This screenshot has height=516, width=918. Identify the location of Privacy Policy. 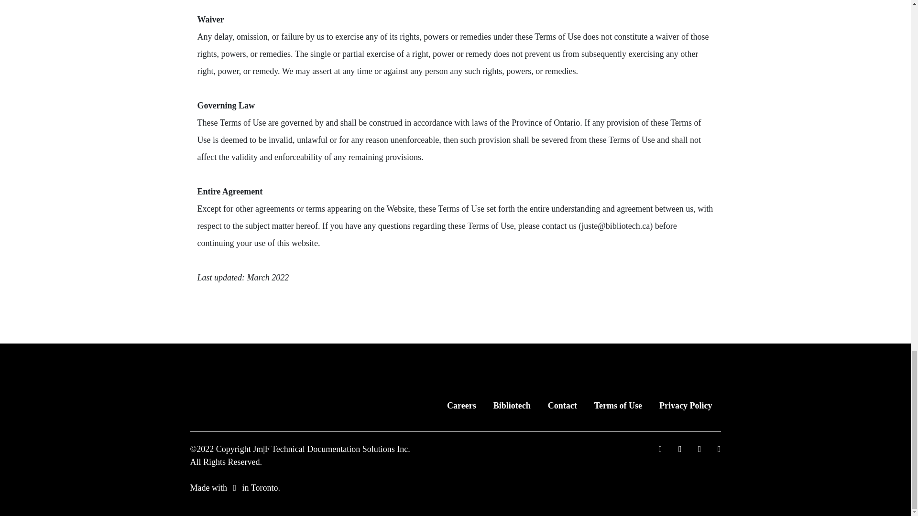
(686, 406).